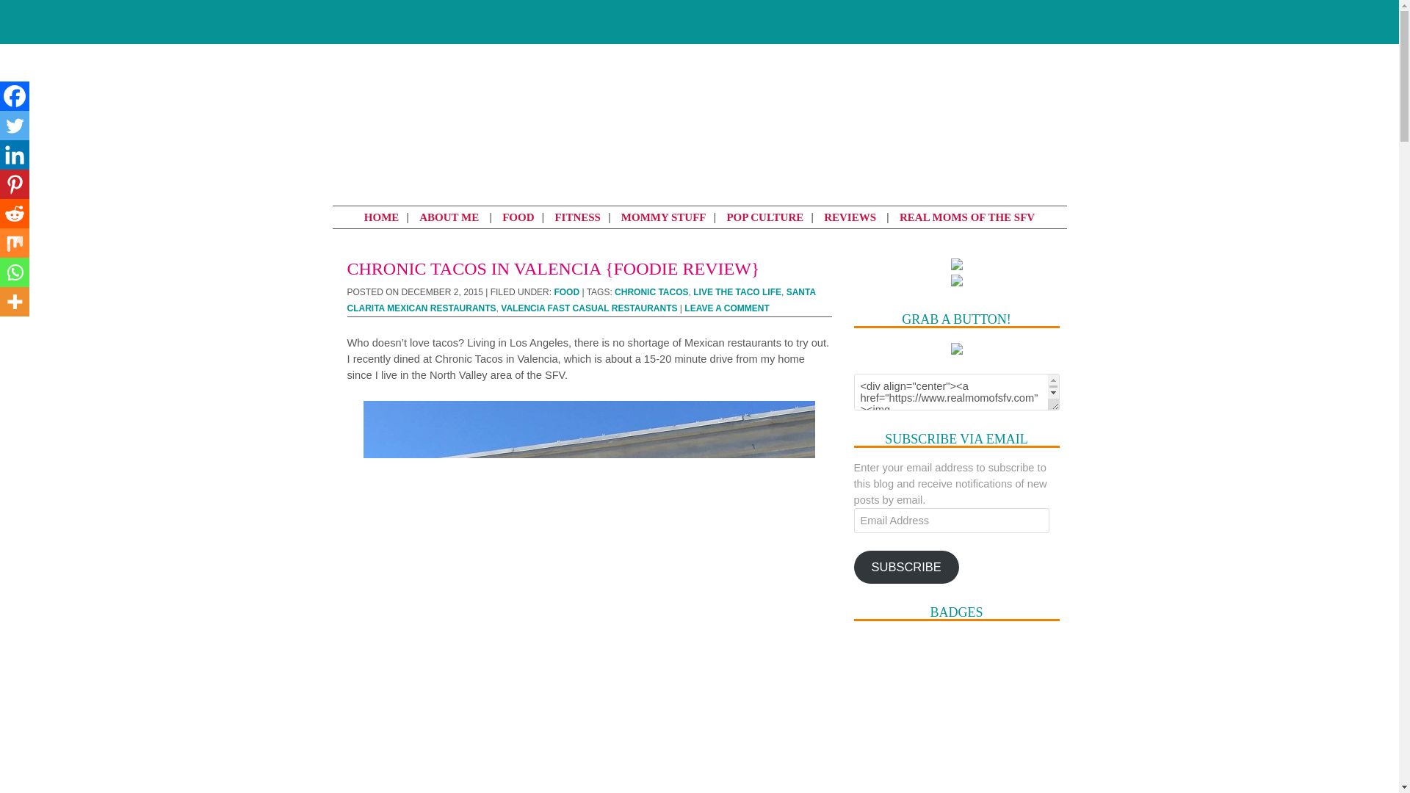 This screenshot has height=793, width=1410. I want to click on Email, so click(975, 20).